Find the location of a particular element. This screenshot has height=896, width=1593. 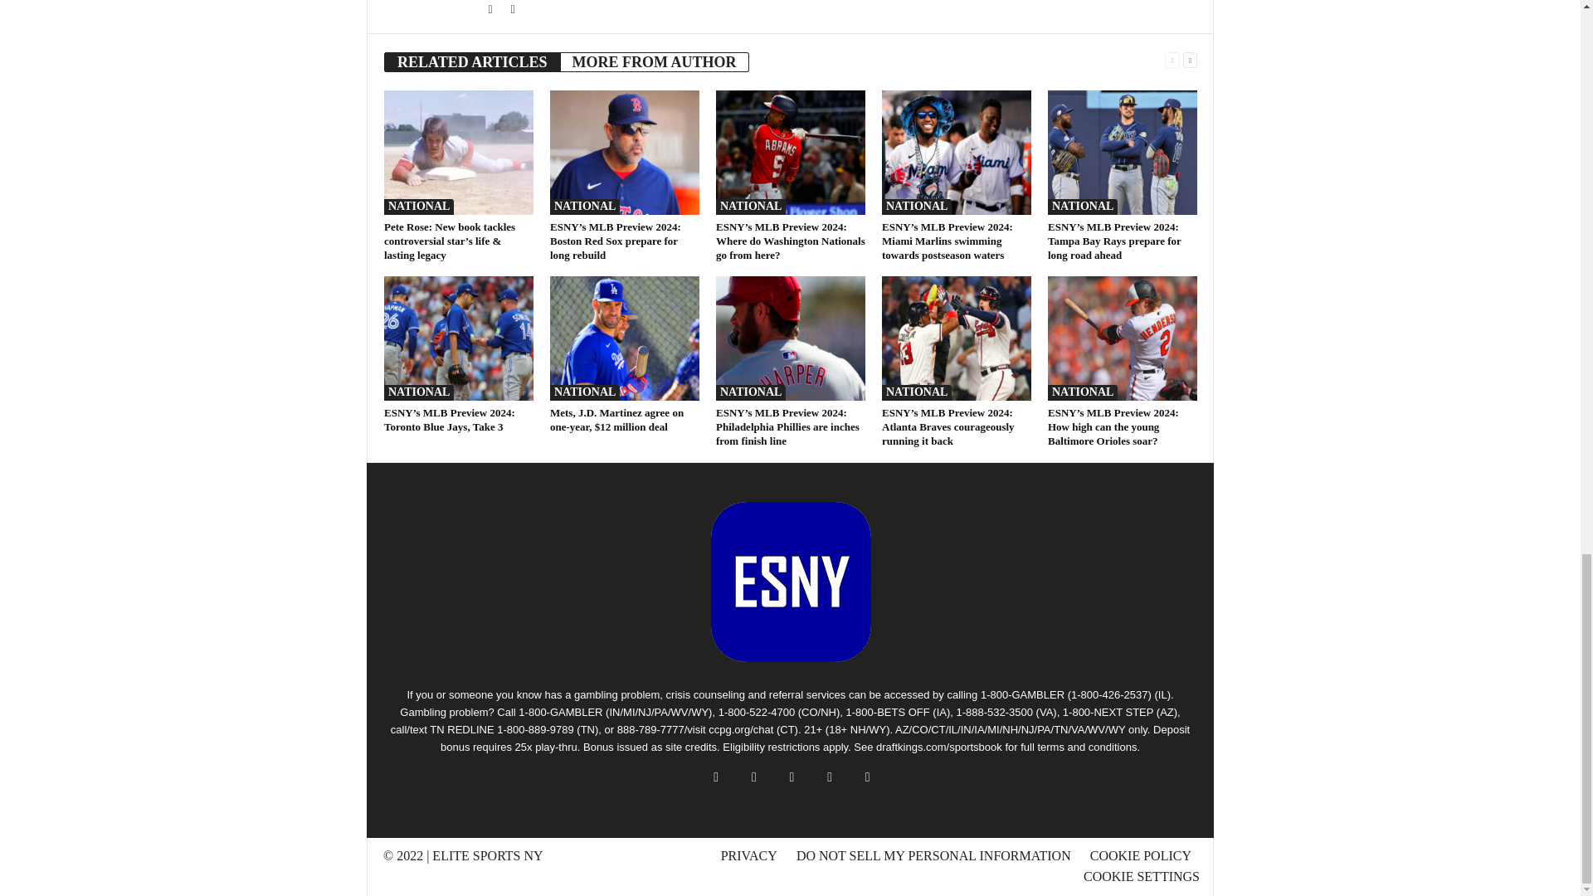

Instagram is located at coordinates (513, 10).